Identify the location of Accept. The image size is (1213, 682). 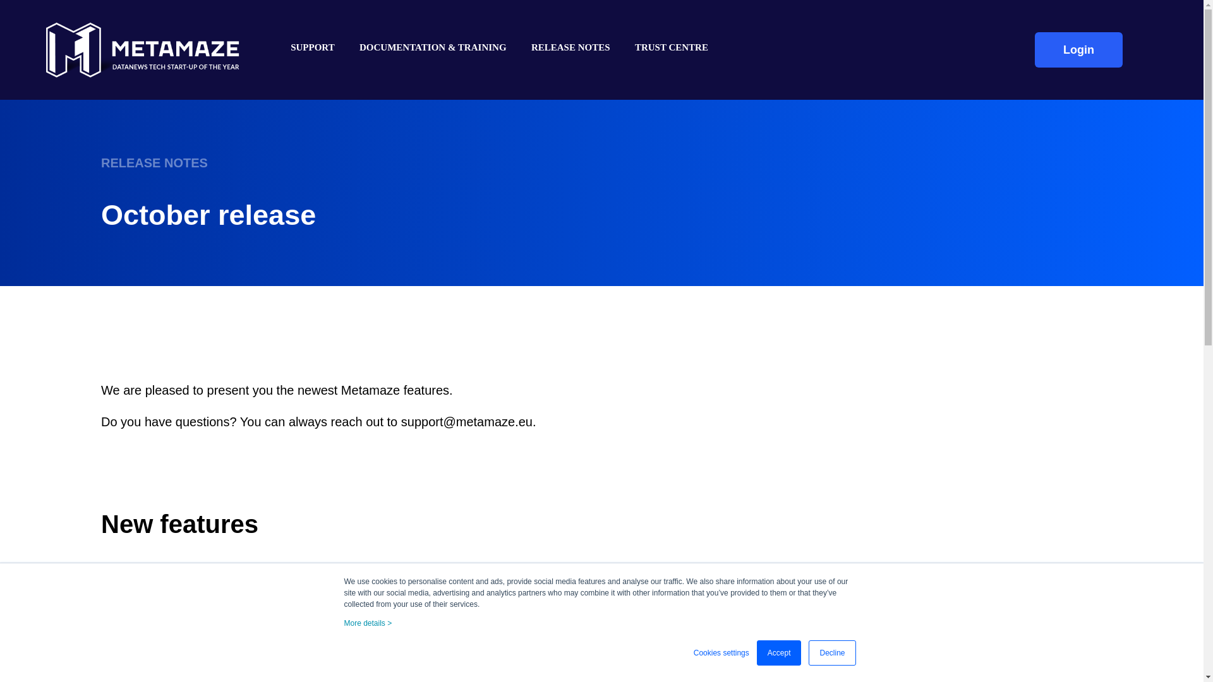
(780, 653).